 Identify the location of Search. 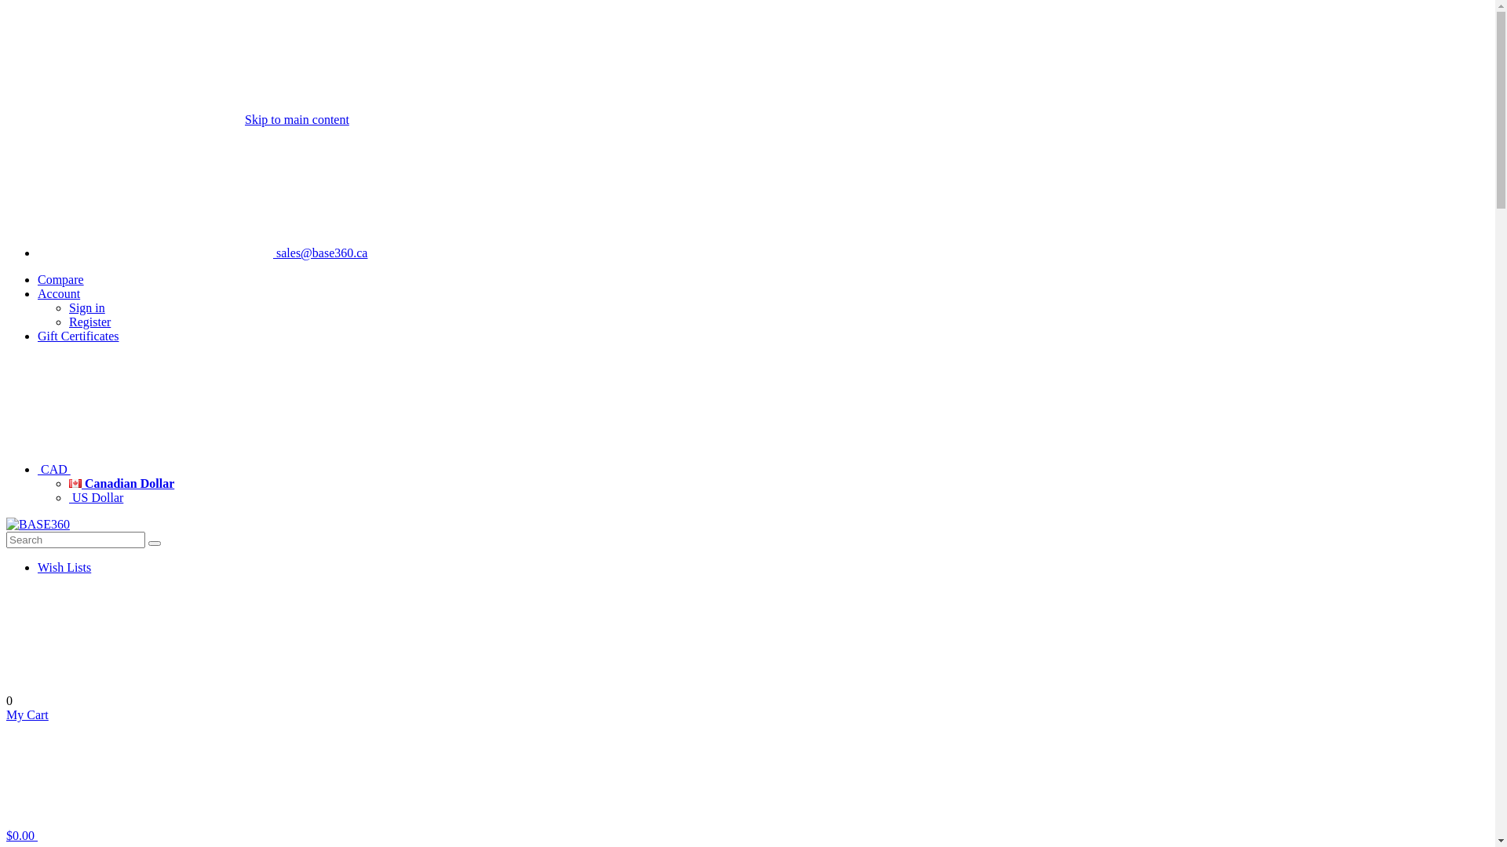
(155, 543).